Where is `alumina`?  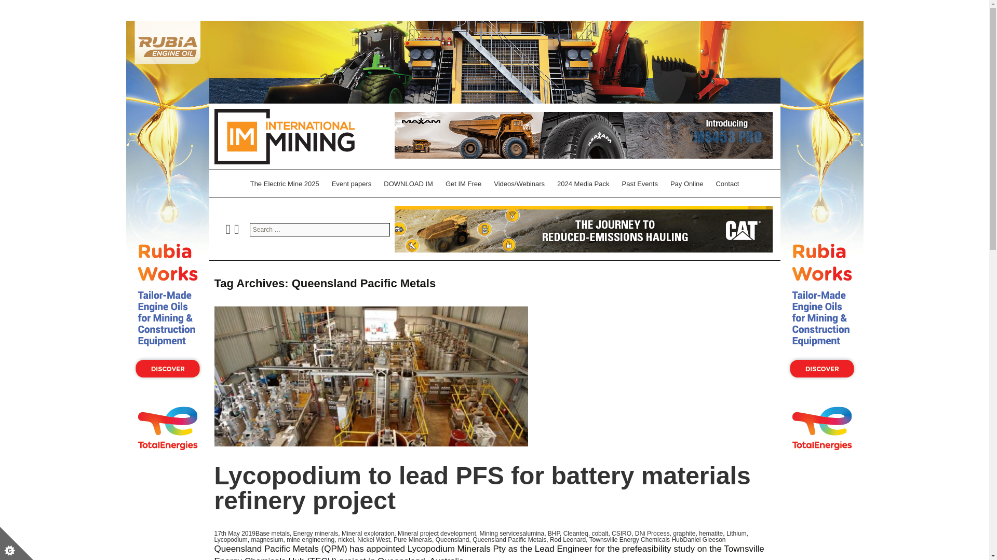 alumina is located at coordinates (533, 533).